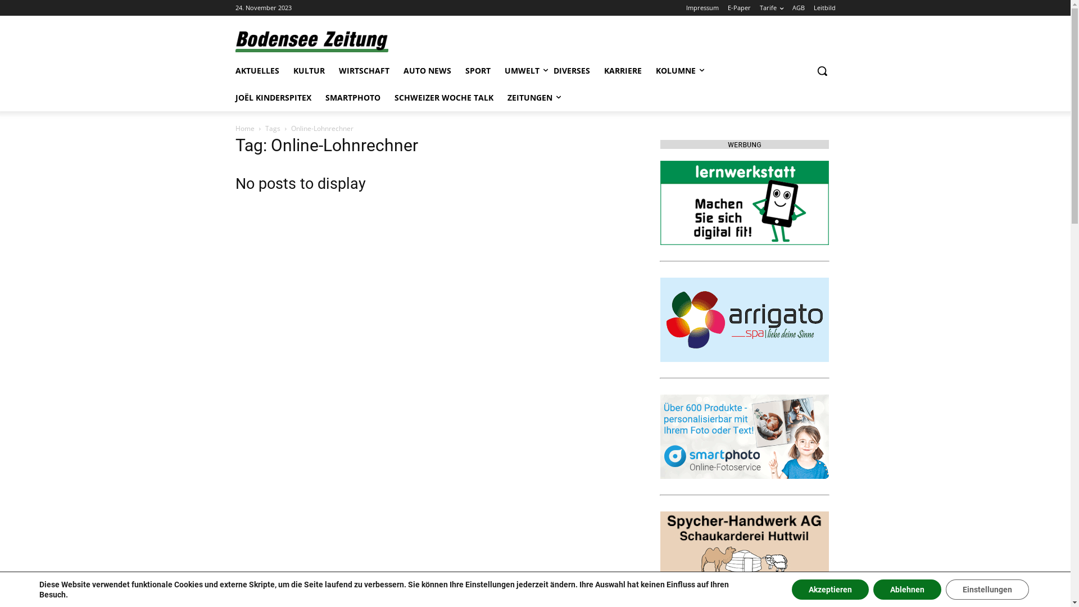  What do you see at coordinates (257, 71) in the screenshot?
I see `AKTUELLES` at bounding box center [257, 71].